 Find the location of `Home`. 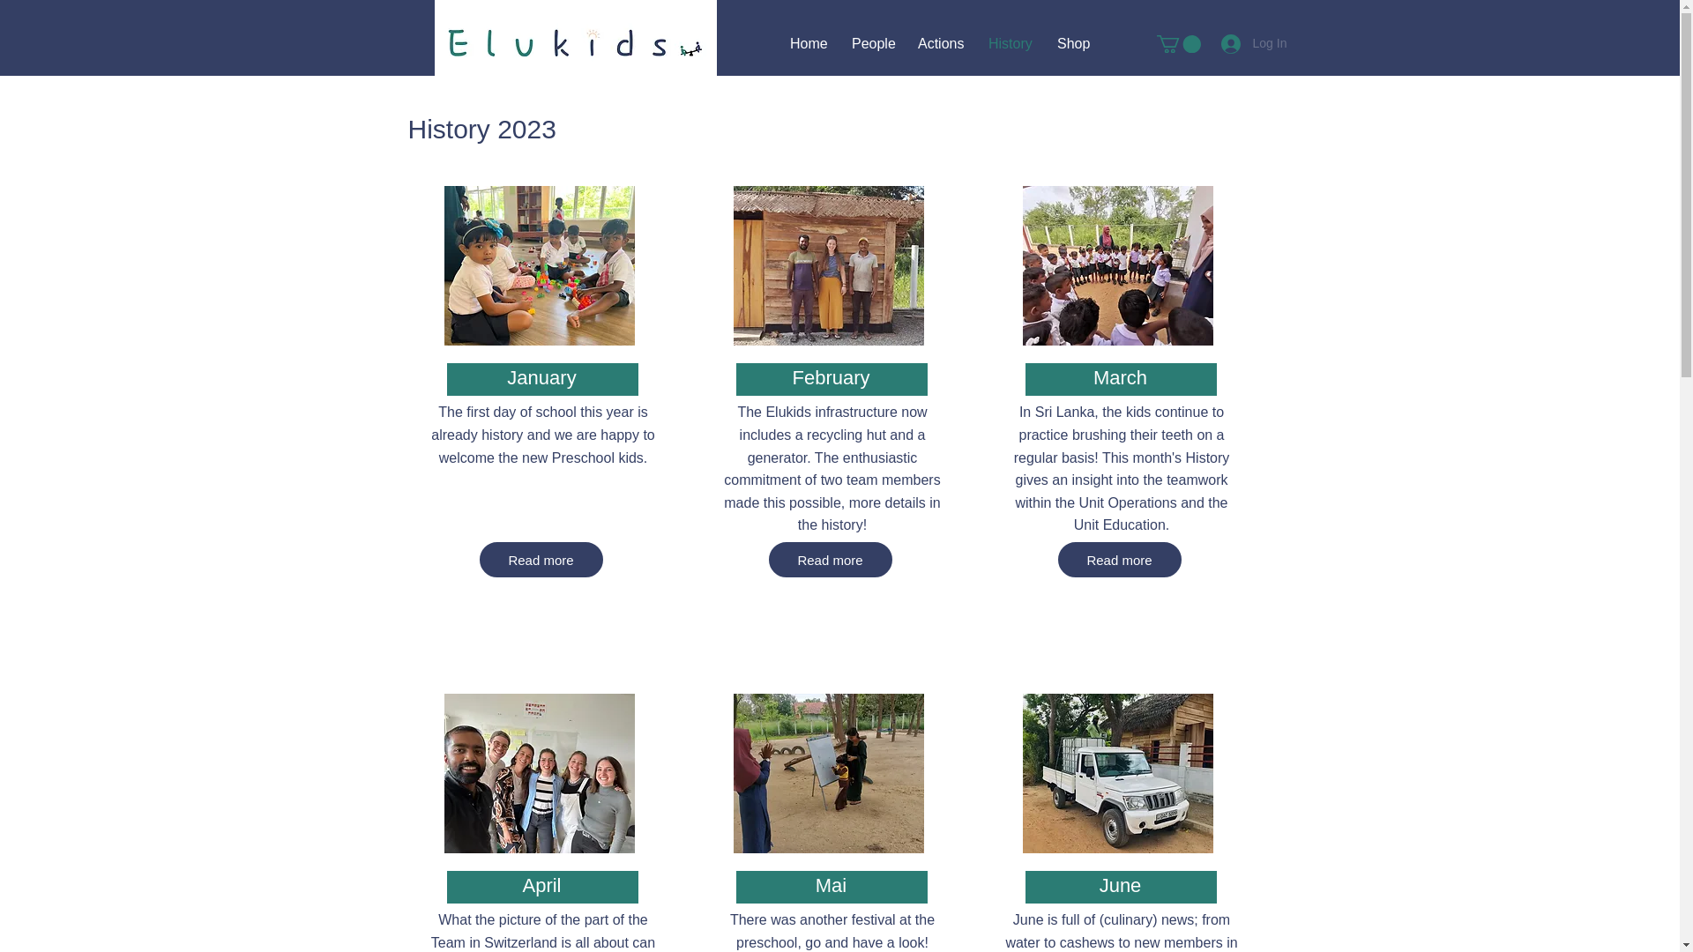

Home is located at coordinates (808, 42).